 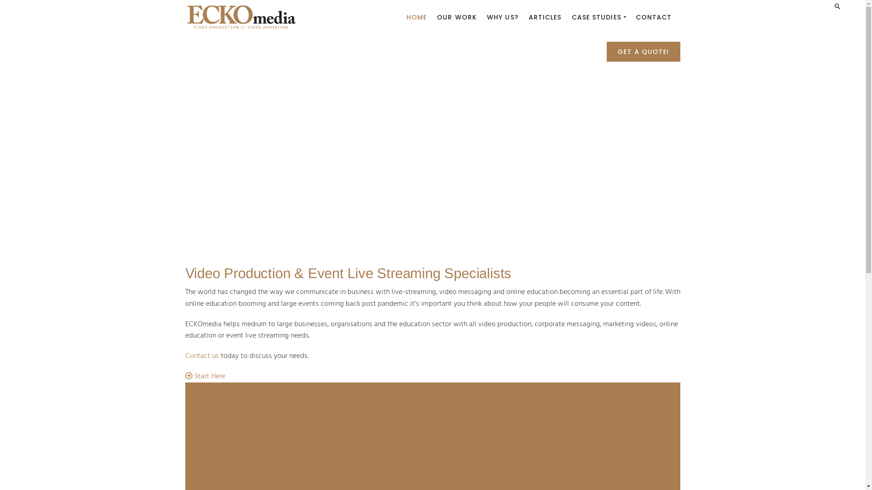 What do you see at coordinates (417, 17) in the screenshot?
I see `HOME` at bounding box center [417, 17].